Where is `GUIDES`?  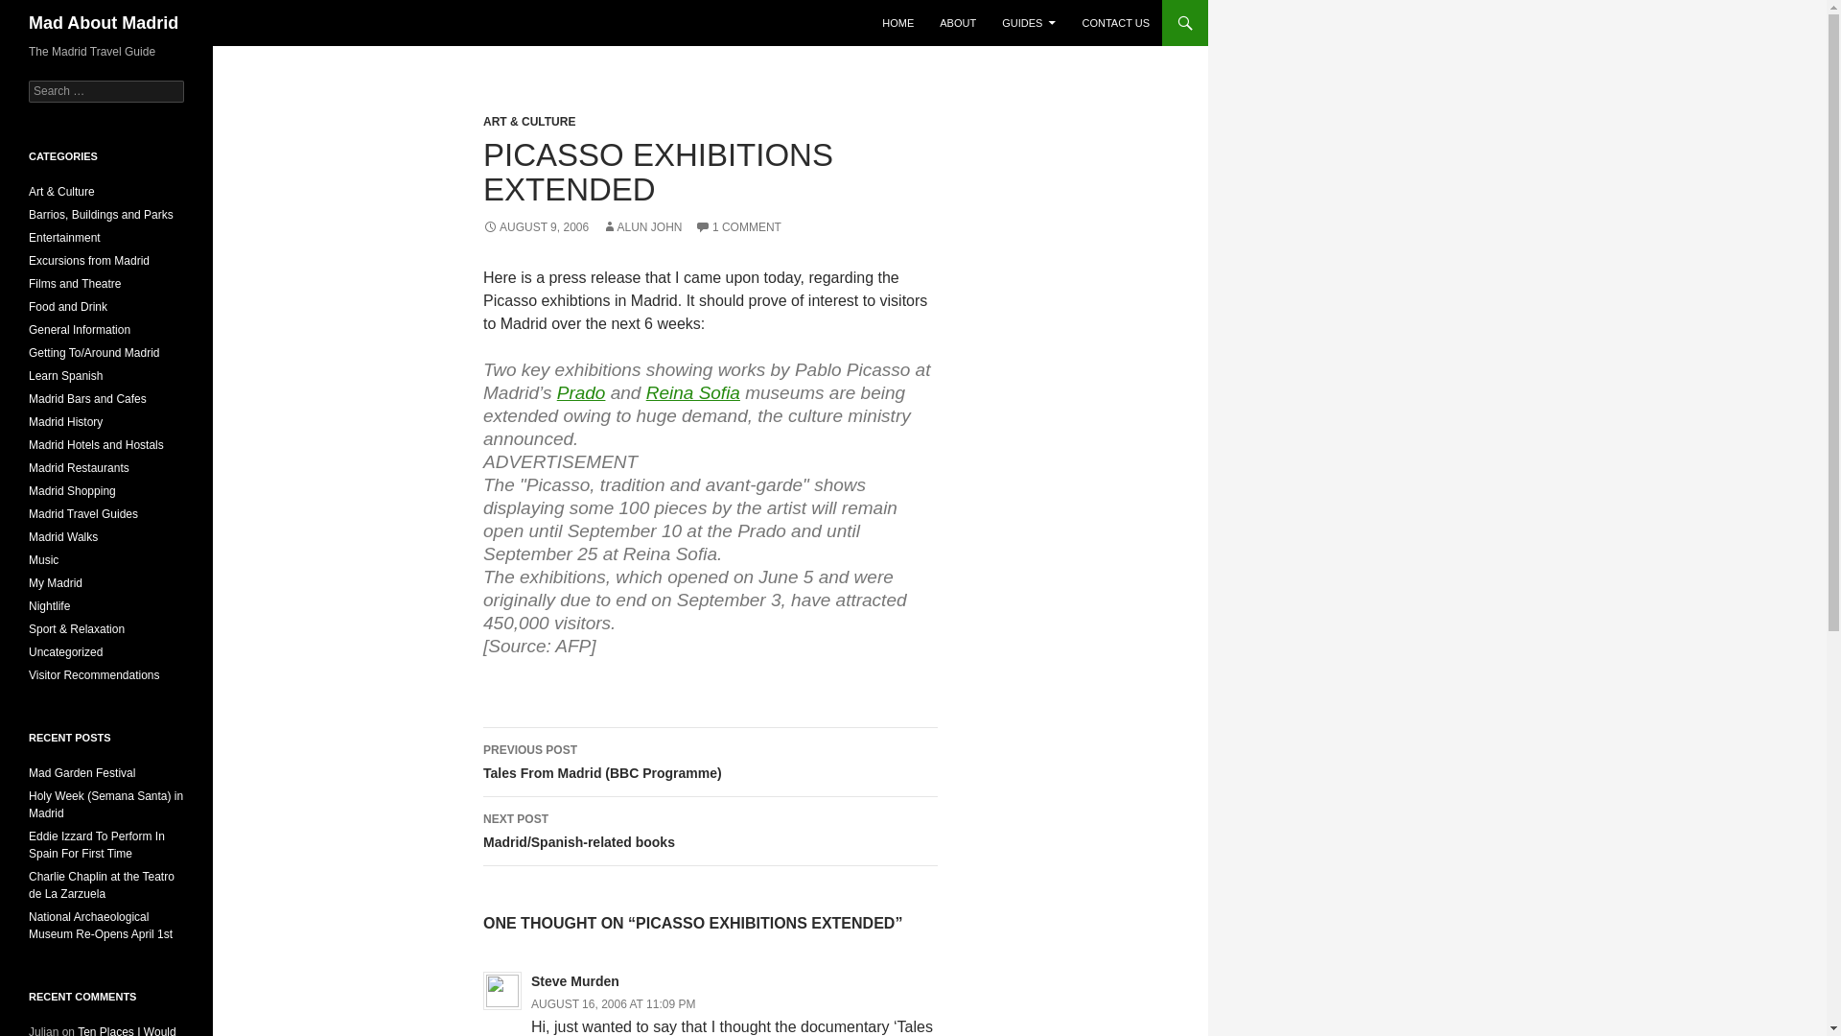 GUIDES is located at coordinates (1028, 23).